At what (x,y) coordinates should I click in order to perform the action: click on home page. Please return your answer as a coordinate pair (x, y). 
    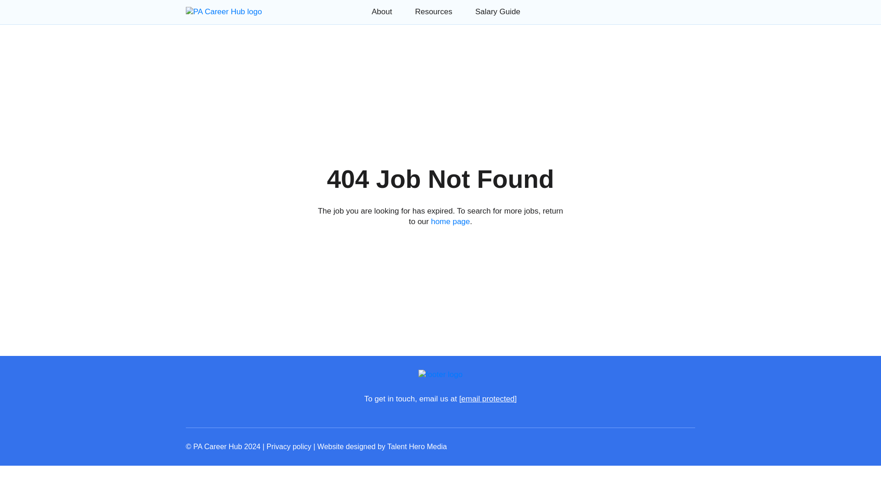
    Looking at the image, I should click on (450, 221).